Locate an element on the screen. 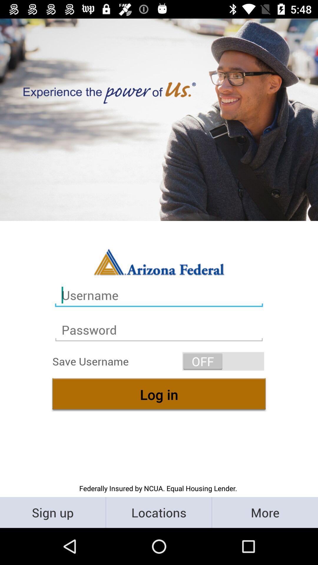 The height and width of the screenshot is (565, 318). open the item to the right of the sign up item is located at coordinates (159, 512).